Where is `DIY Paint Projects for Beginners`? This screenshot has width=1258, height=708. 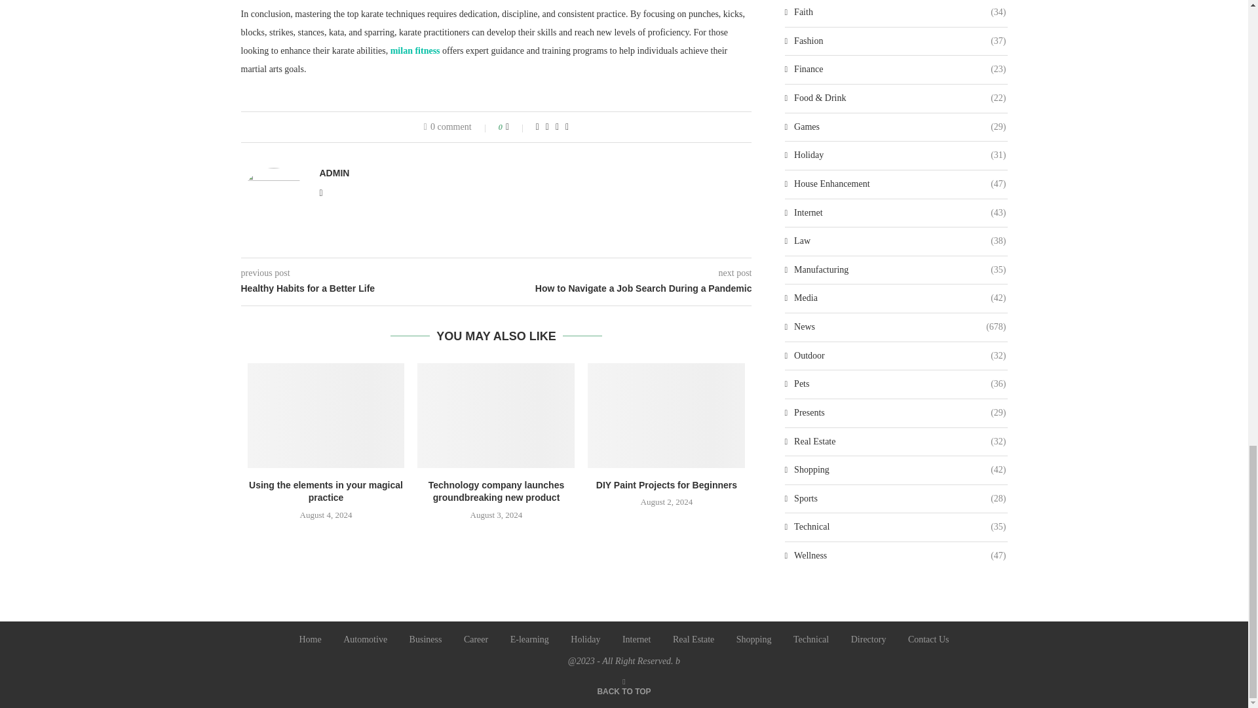 DIY Paint Projects for Beginners is located at coordinates (667, 485).